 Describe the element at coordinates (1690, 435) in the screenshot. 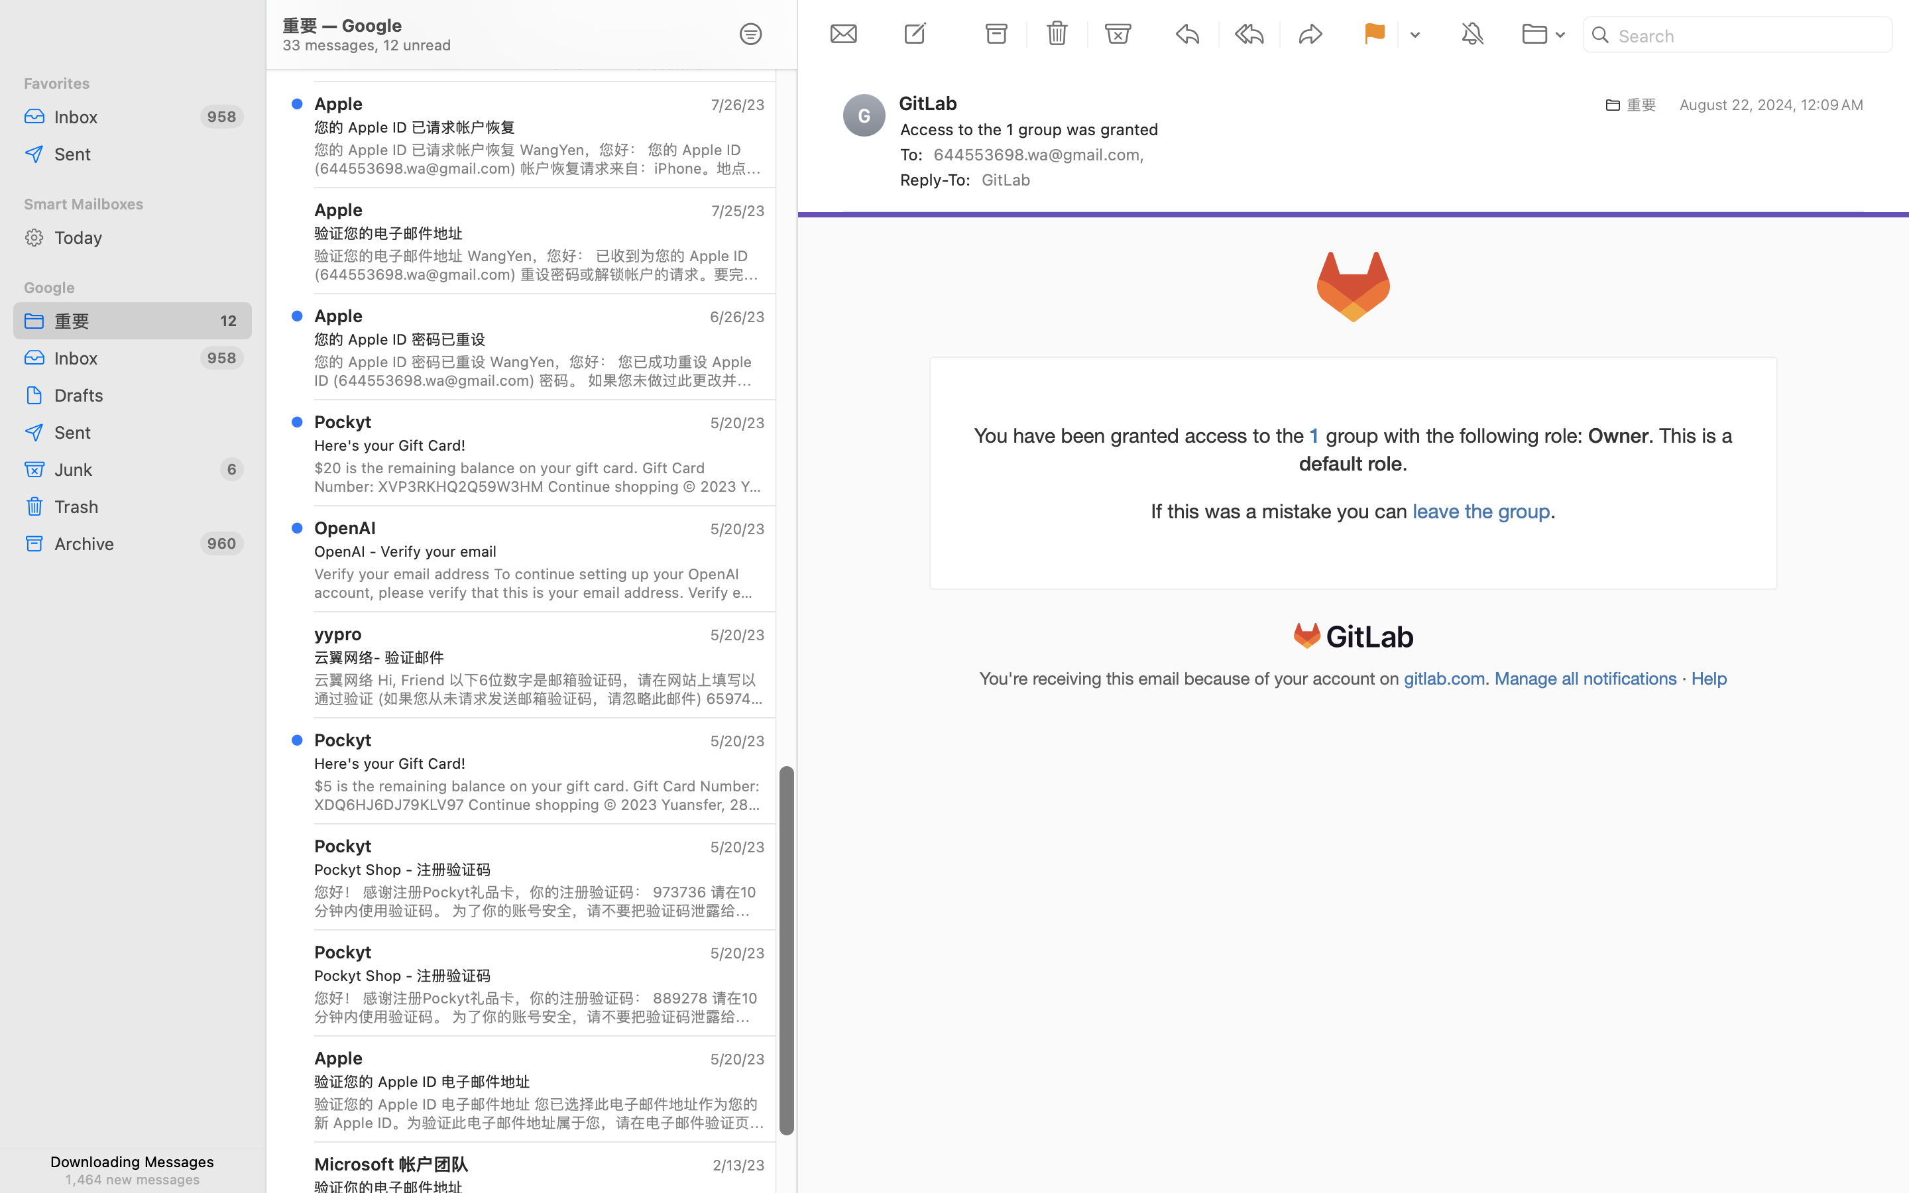

I see `. This is a` at that location.